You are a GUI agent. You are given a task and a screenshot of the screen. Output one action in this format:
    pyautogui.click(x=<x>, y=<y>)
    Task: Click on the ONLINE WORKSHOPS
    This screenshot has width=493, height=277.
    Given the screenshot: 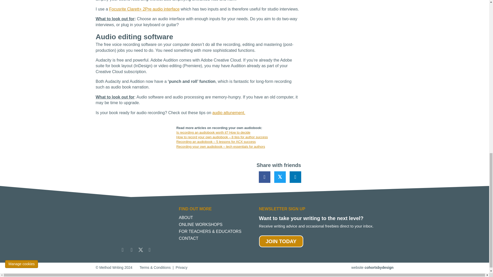 What is the action you would take?
    pyautogui.click(x=213, y=226)
    